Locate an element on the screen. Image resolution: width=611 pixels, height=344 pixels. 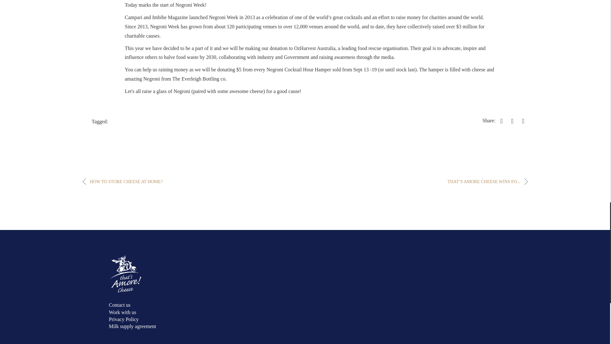
Imbibe Magazine is located at coordinates (170, 17).